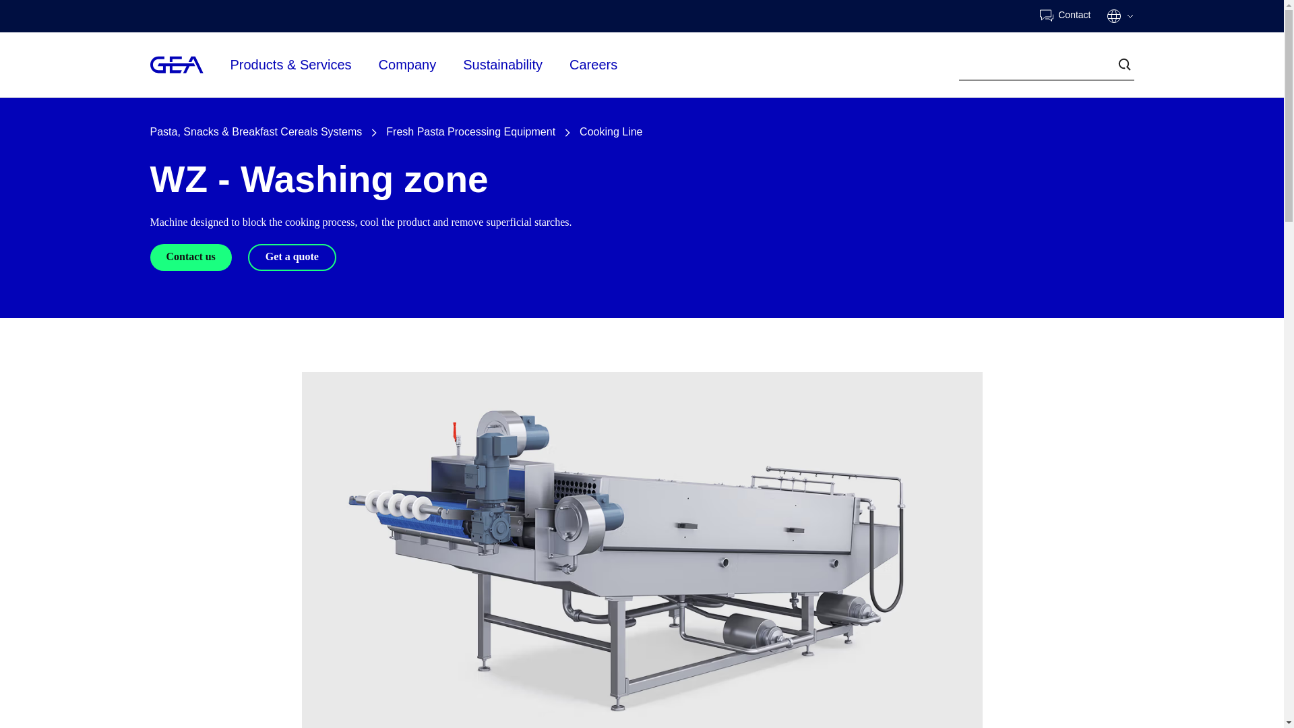  I want to click on Careers, so click(593, 63).